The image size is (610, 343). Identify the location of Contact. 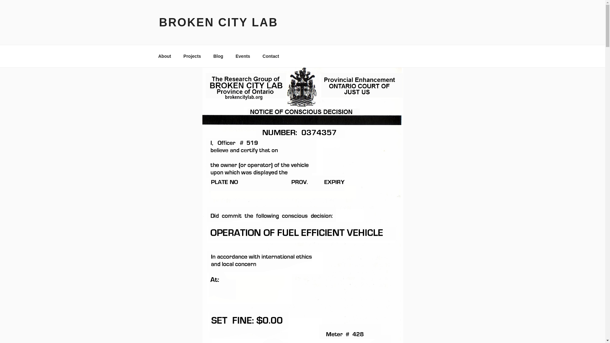
(271, 56).